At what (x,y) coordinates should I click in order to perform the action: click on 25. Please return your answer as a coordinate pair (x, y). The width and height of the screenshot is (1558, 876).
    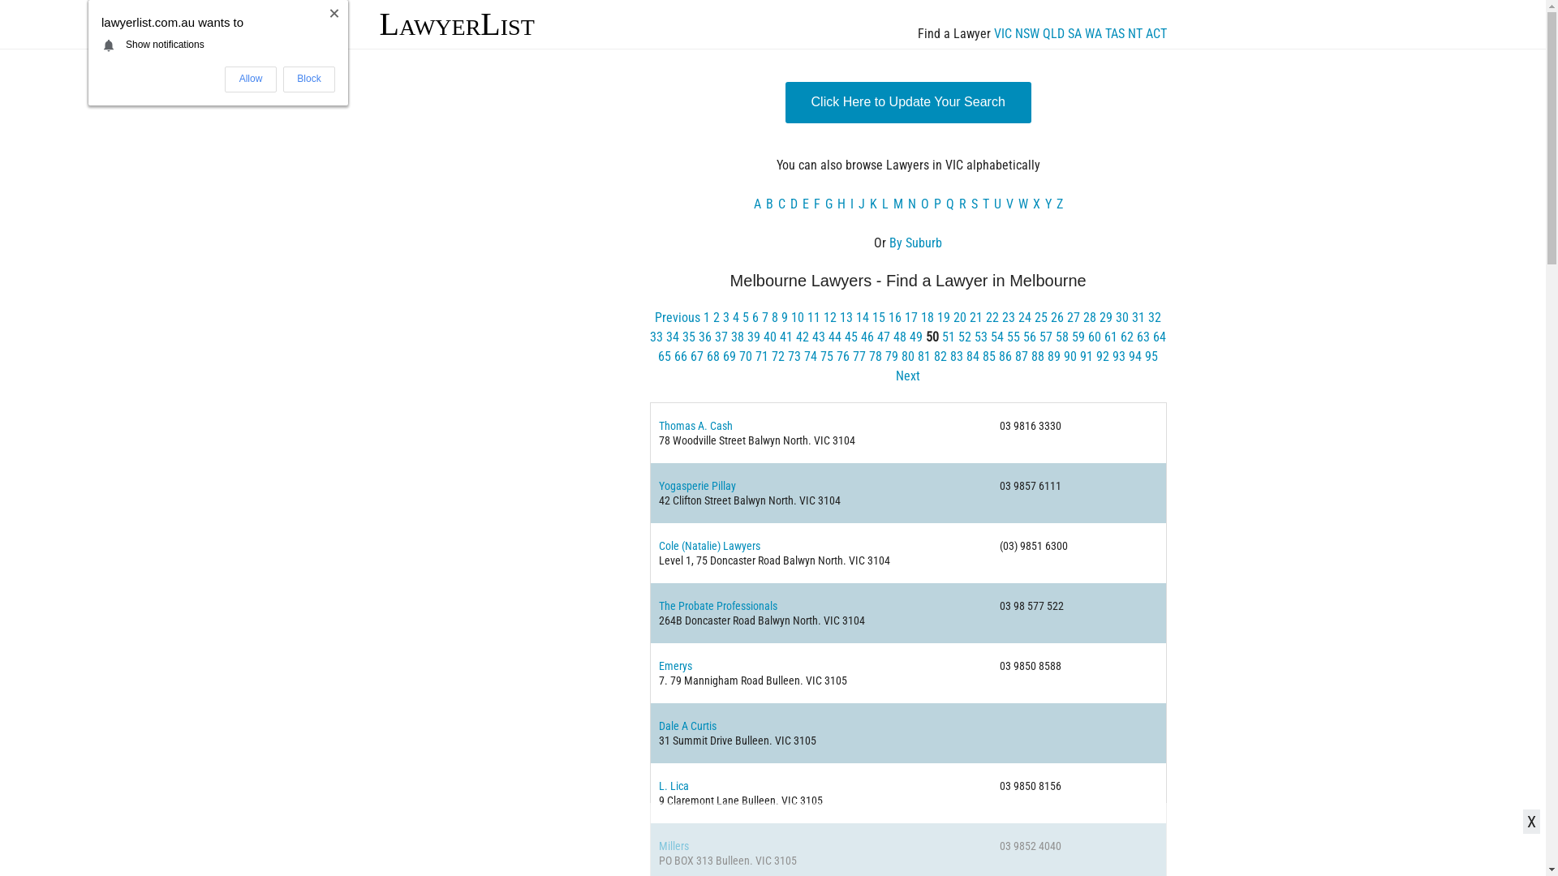
    Looking at the image, I should click on (1041, 318).